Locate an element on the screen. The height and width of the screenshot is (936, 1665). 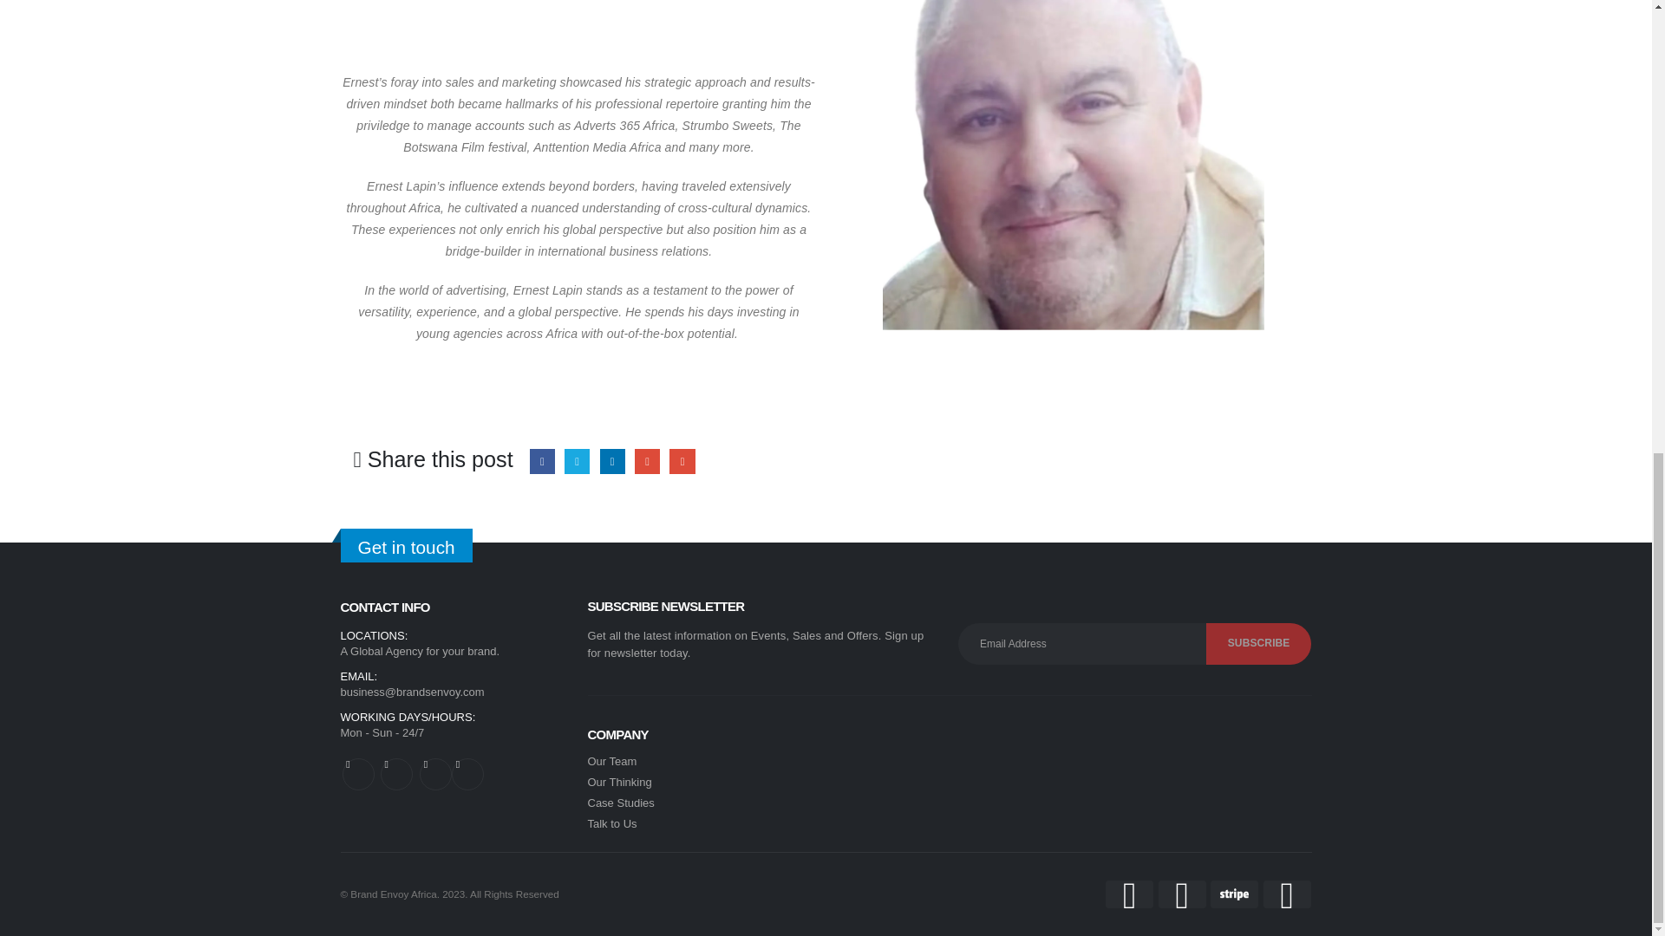
Facebook is located at coordinates (541, 461).